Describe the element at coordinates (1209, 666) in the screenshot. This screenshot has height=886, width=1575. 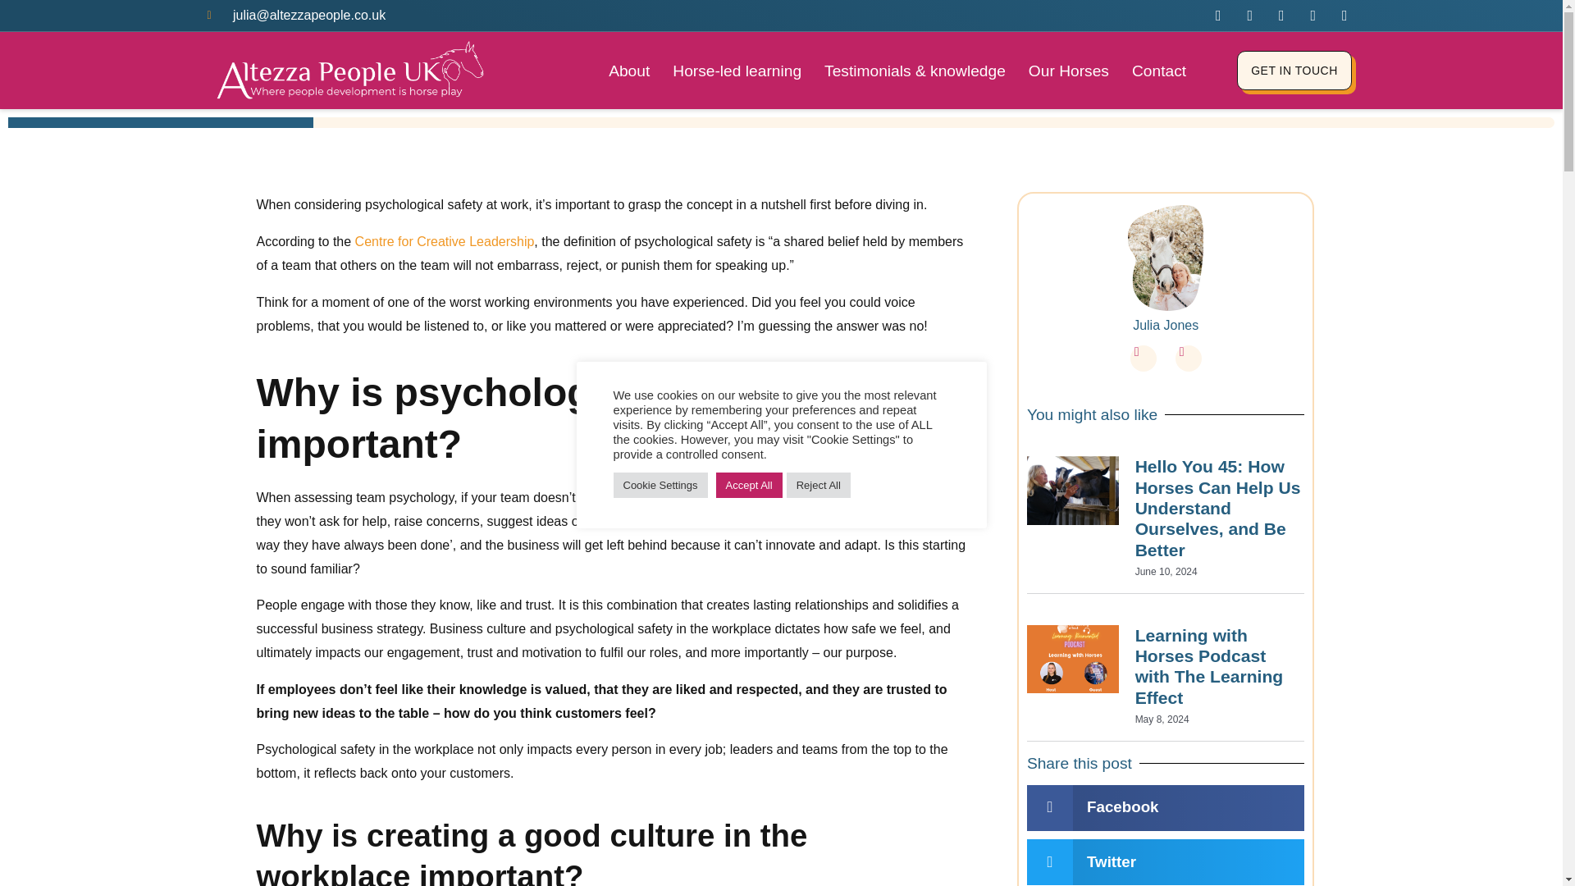
I see `Learning with Horses Podcast with The Learning Effect` at that location.